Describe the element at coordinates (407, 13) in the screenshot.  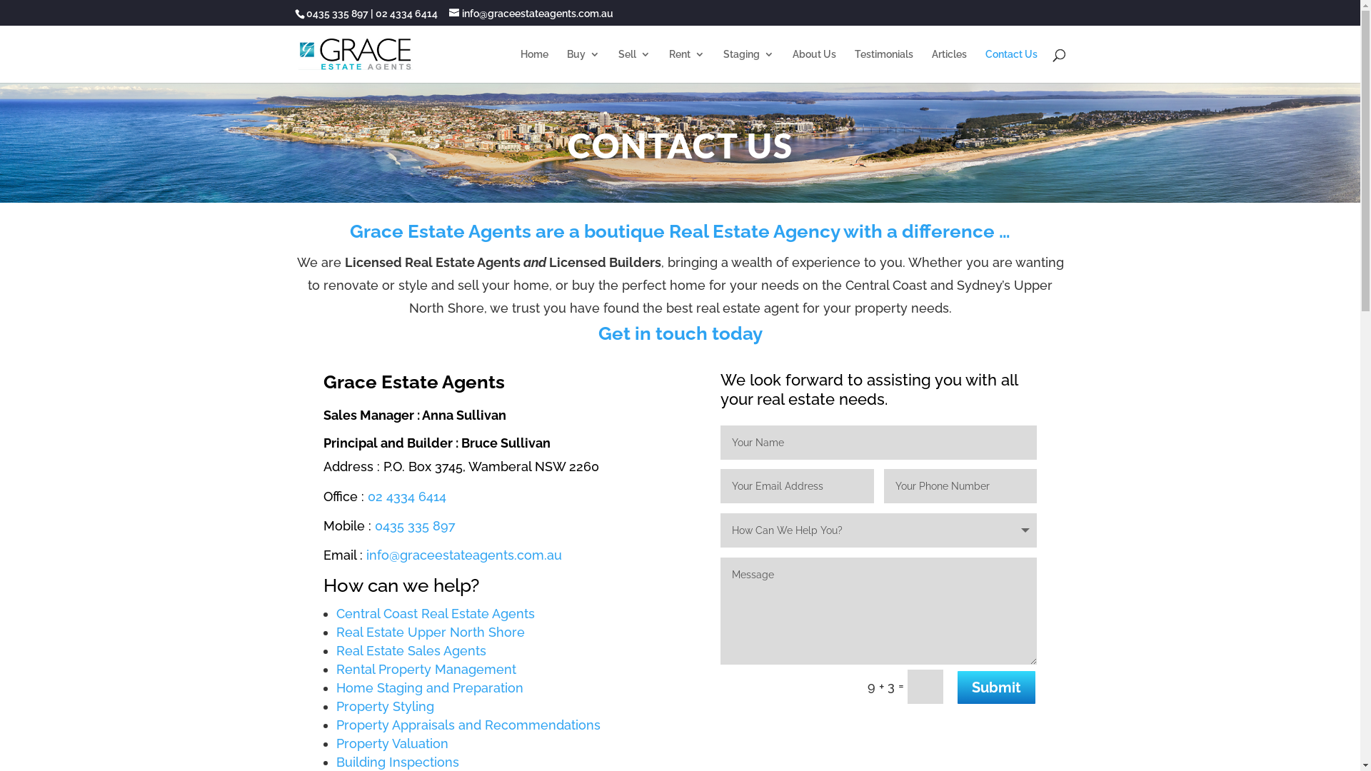
I see `02 4334 6414` at that location.